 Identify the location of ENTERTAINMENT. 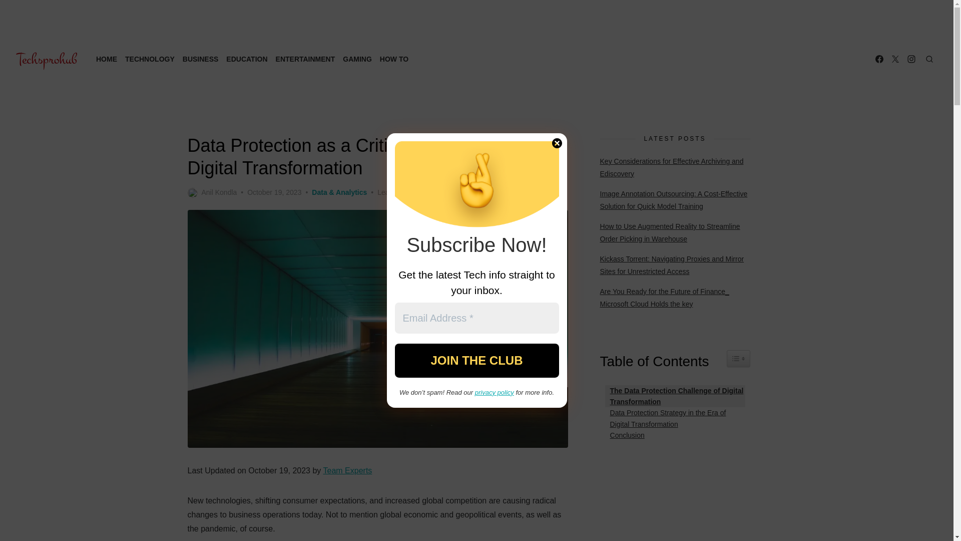
(305, 59).